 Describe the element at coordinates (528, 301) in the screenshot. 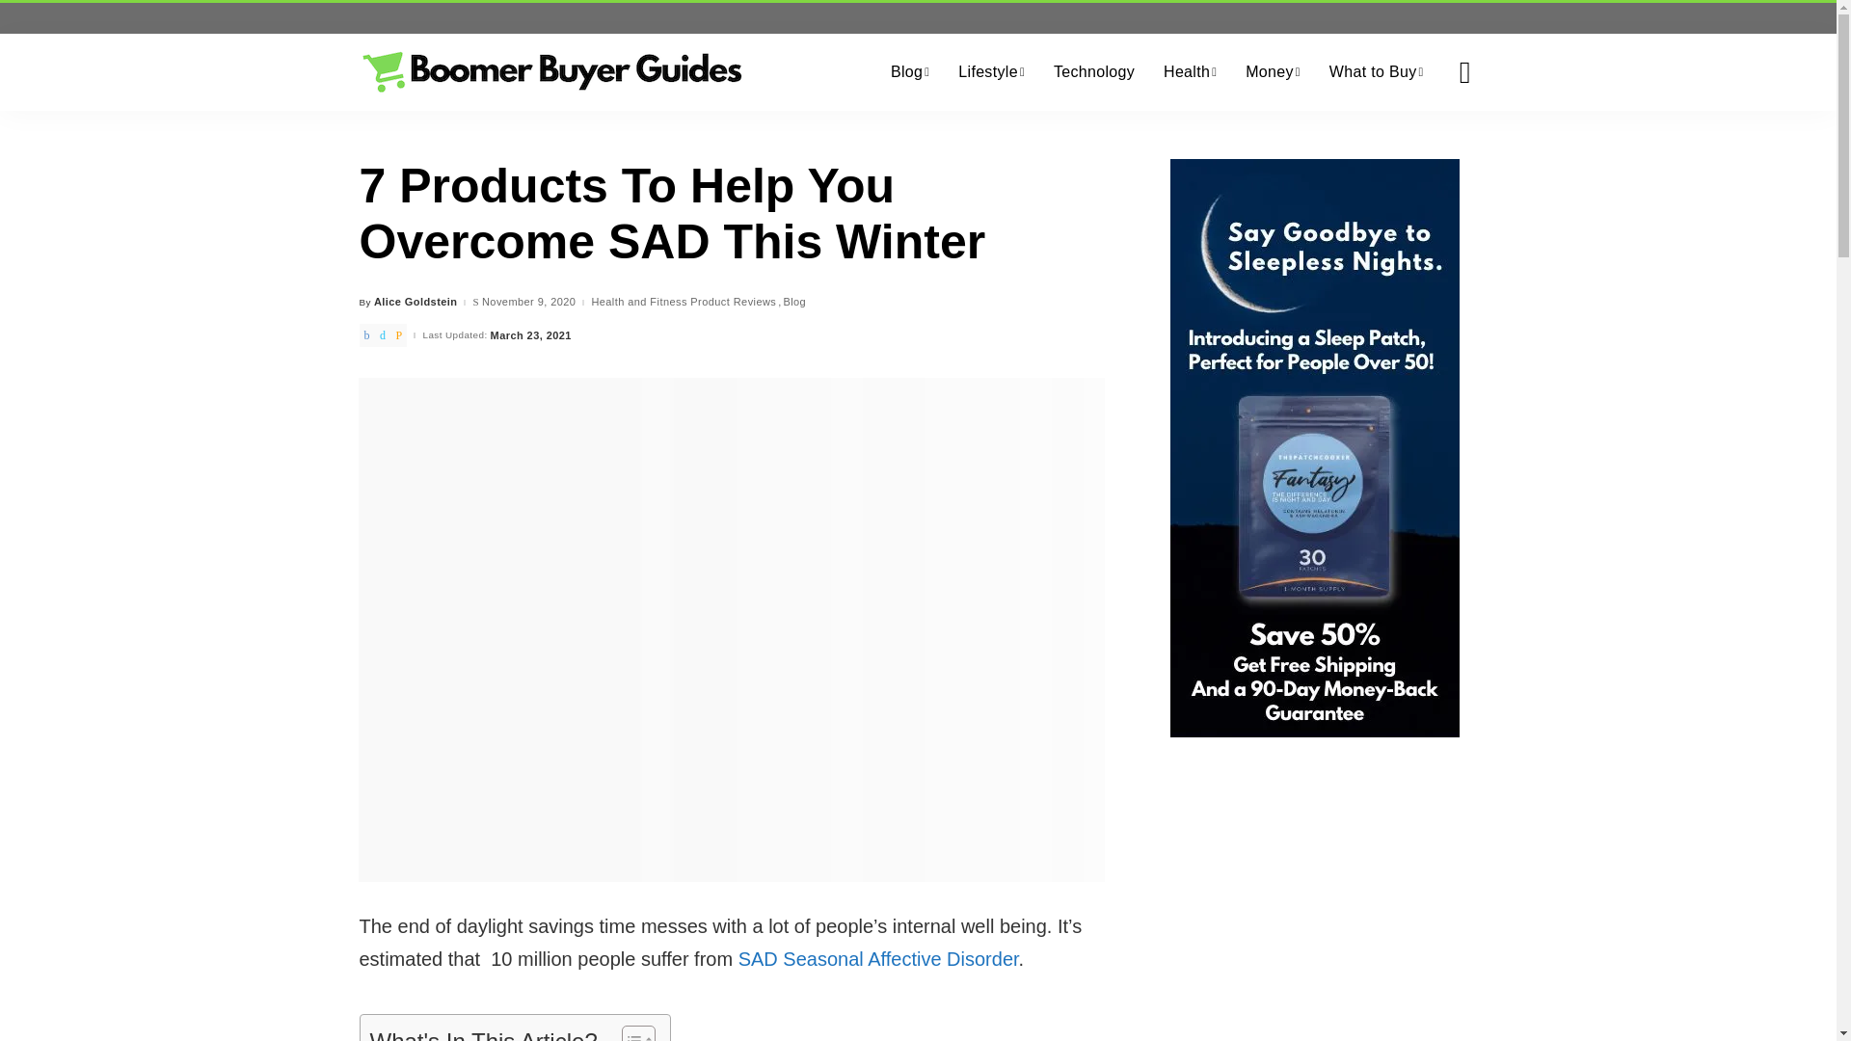

I see `2020-11-09T21:53:38-08:00` at that location.